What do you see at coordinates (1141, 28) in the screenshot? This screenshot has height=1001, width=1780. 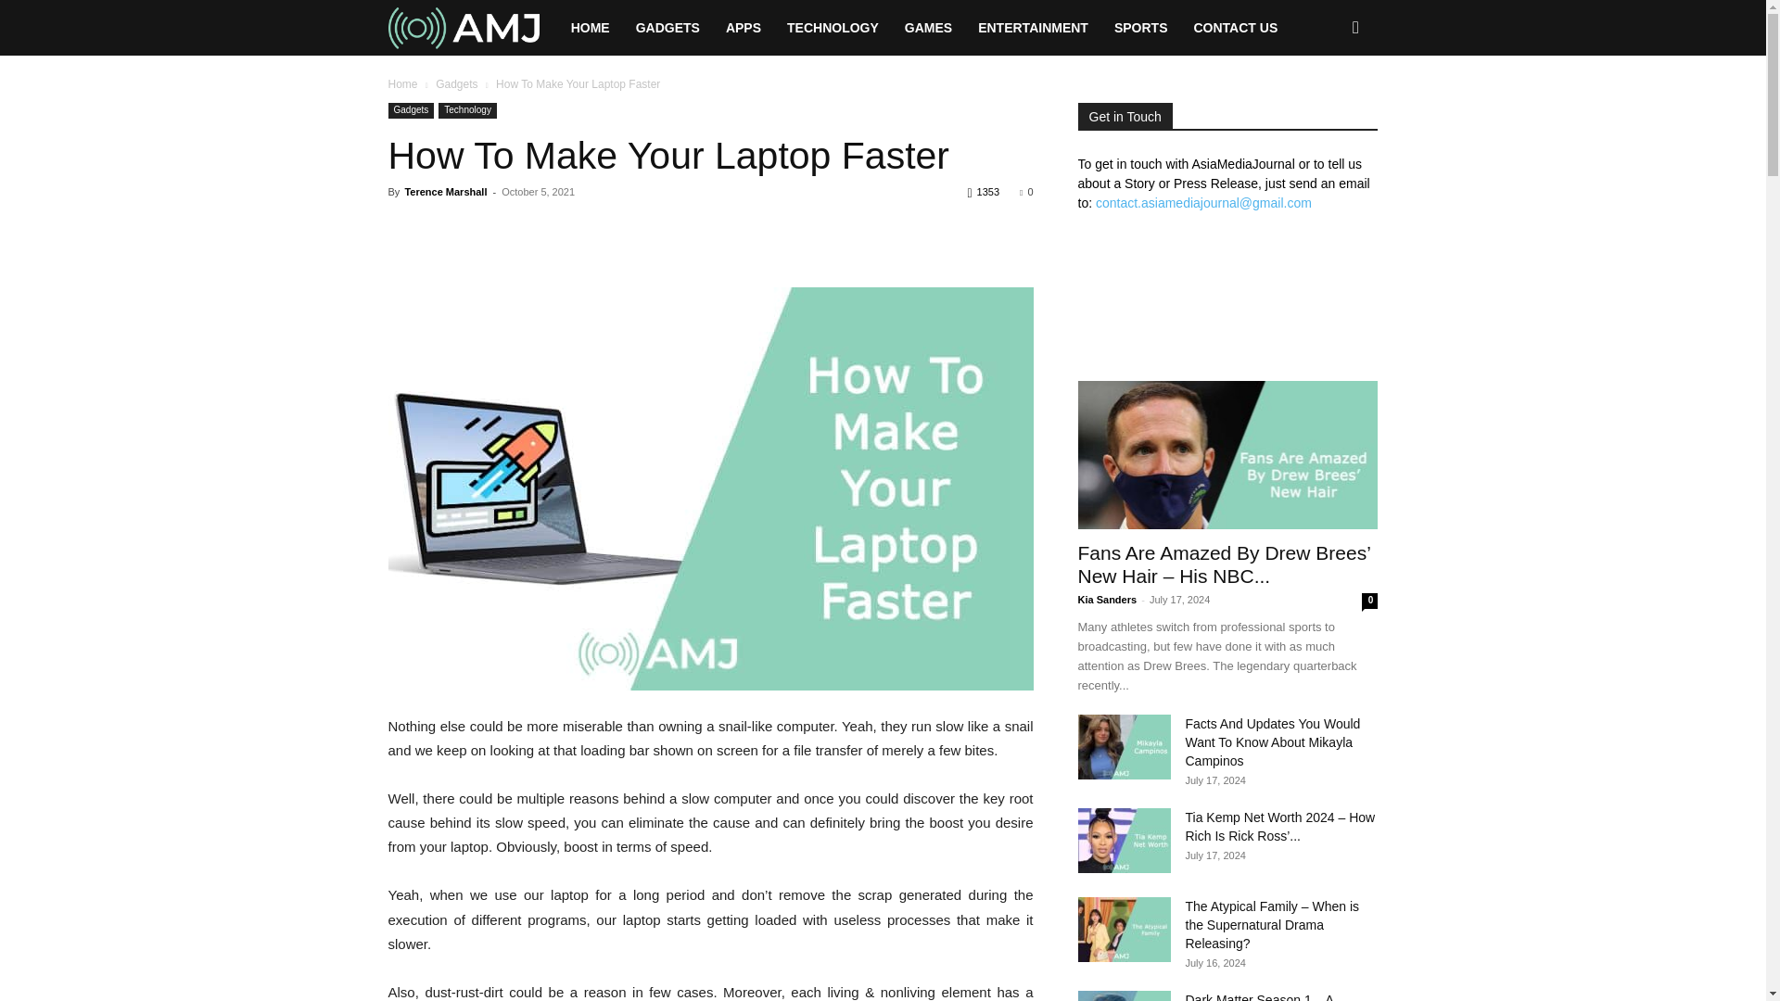 I see `SPORTS` at bounding box center [1141, 28].